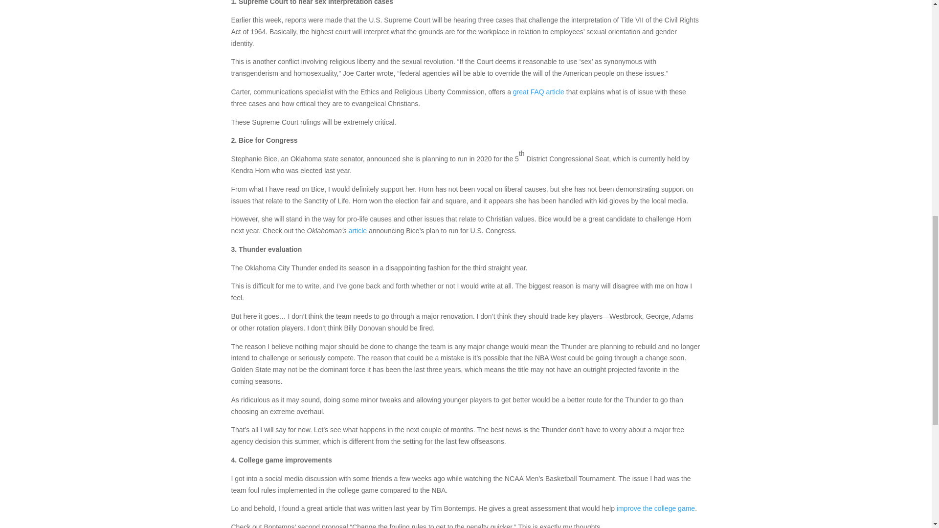 This screenshot has width=939, height=528. Describe the element at coordinates (538, 92) in the screenshot. I see `great FAQ article` at that location.